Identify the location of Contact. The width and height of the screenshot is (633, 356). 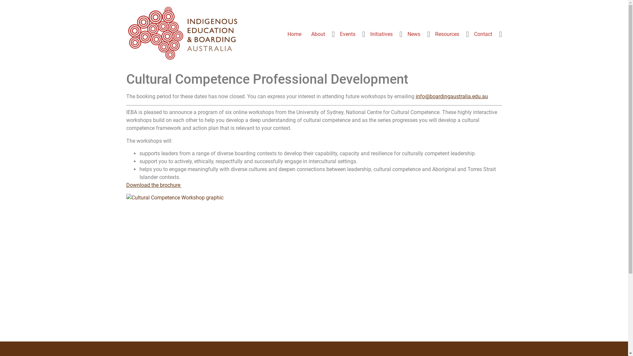
(483, 34).